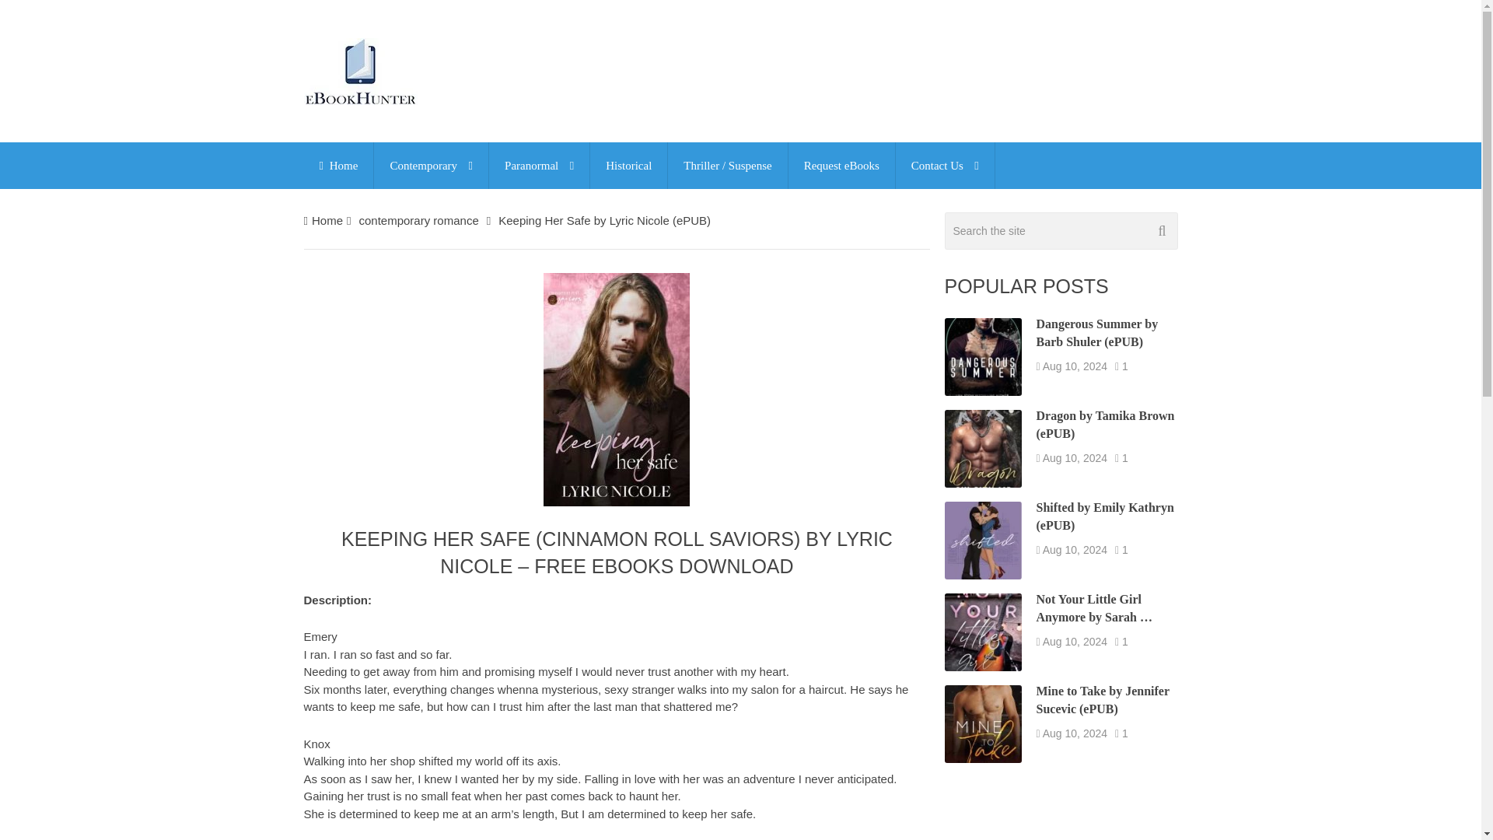 This screenshot has width=1493, height=840. What do you see at coordinates (431, 165) in the screenshot?
I see `Contemporary` at bounding box center [431, 165].